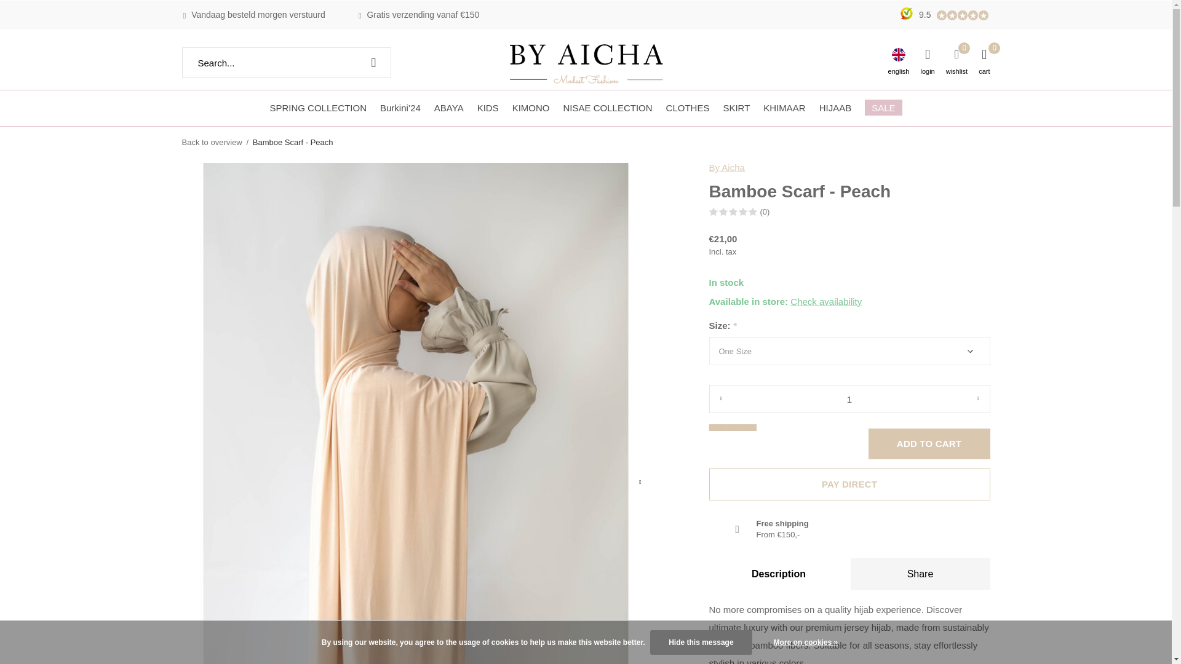  What do you see at coordinates (806, 642) in the screenshot?
I see `More on cookies` at bounding box center [806, 642].